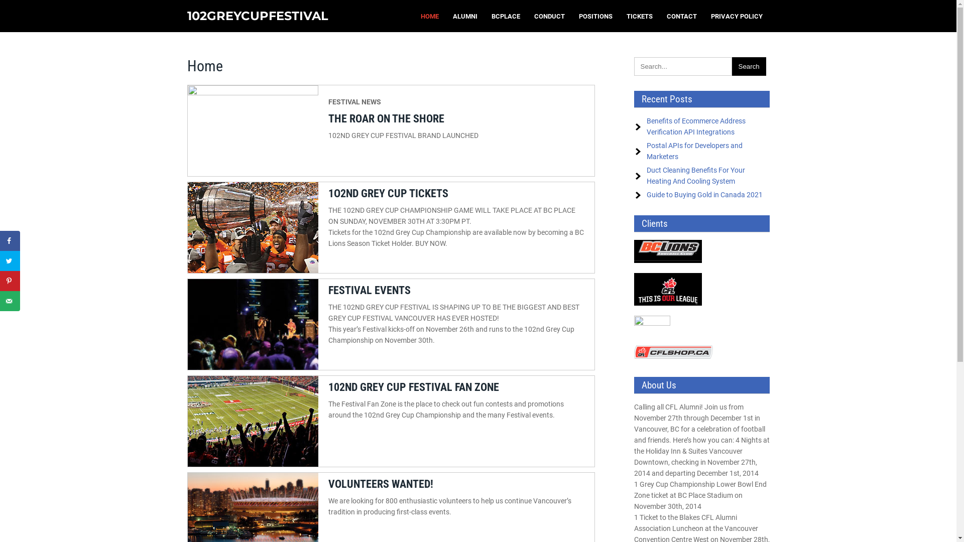 The height and width of the screenshot is (542, 964). Describe the element at coordinates (696, 176) in the screenshot. I see `Duct Cleaning Benefits For Your Heating And Cooling System` at that location.